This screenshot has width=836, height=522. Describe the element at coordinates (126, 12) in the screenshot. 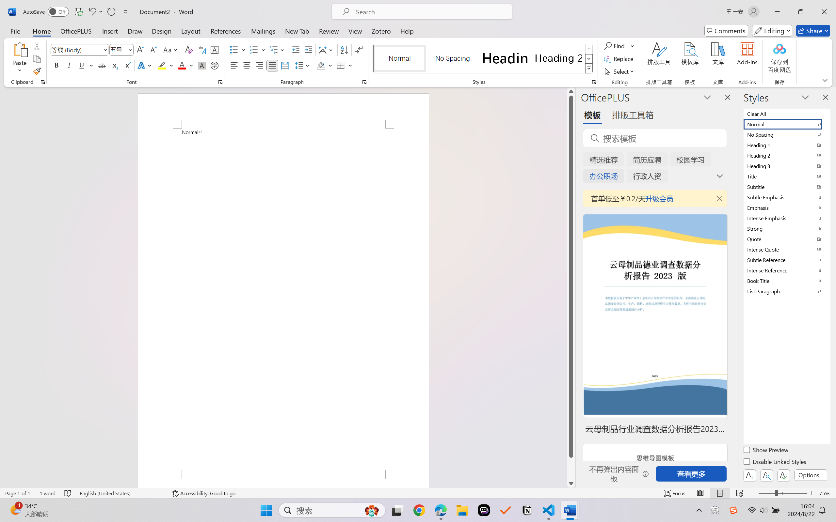

I see `Customize Quick Access Toolbar` at that location.